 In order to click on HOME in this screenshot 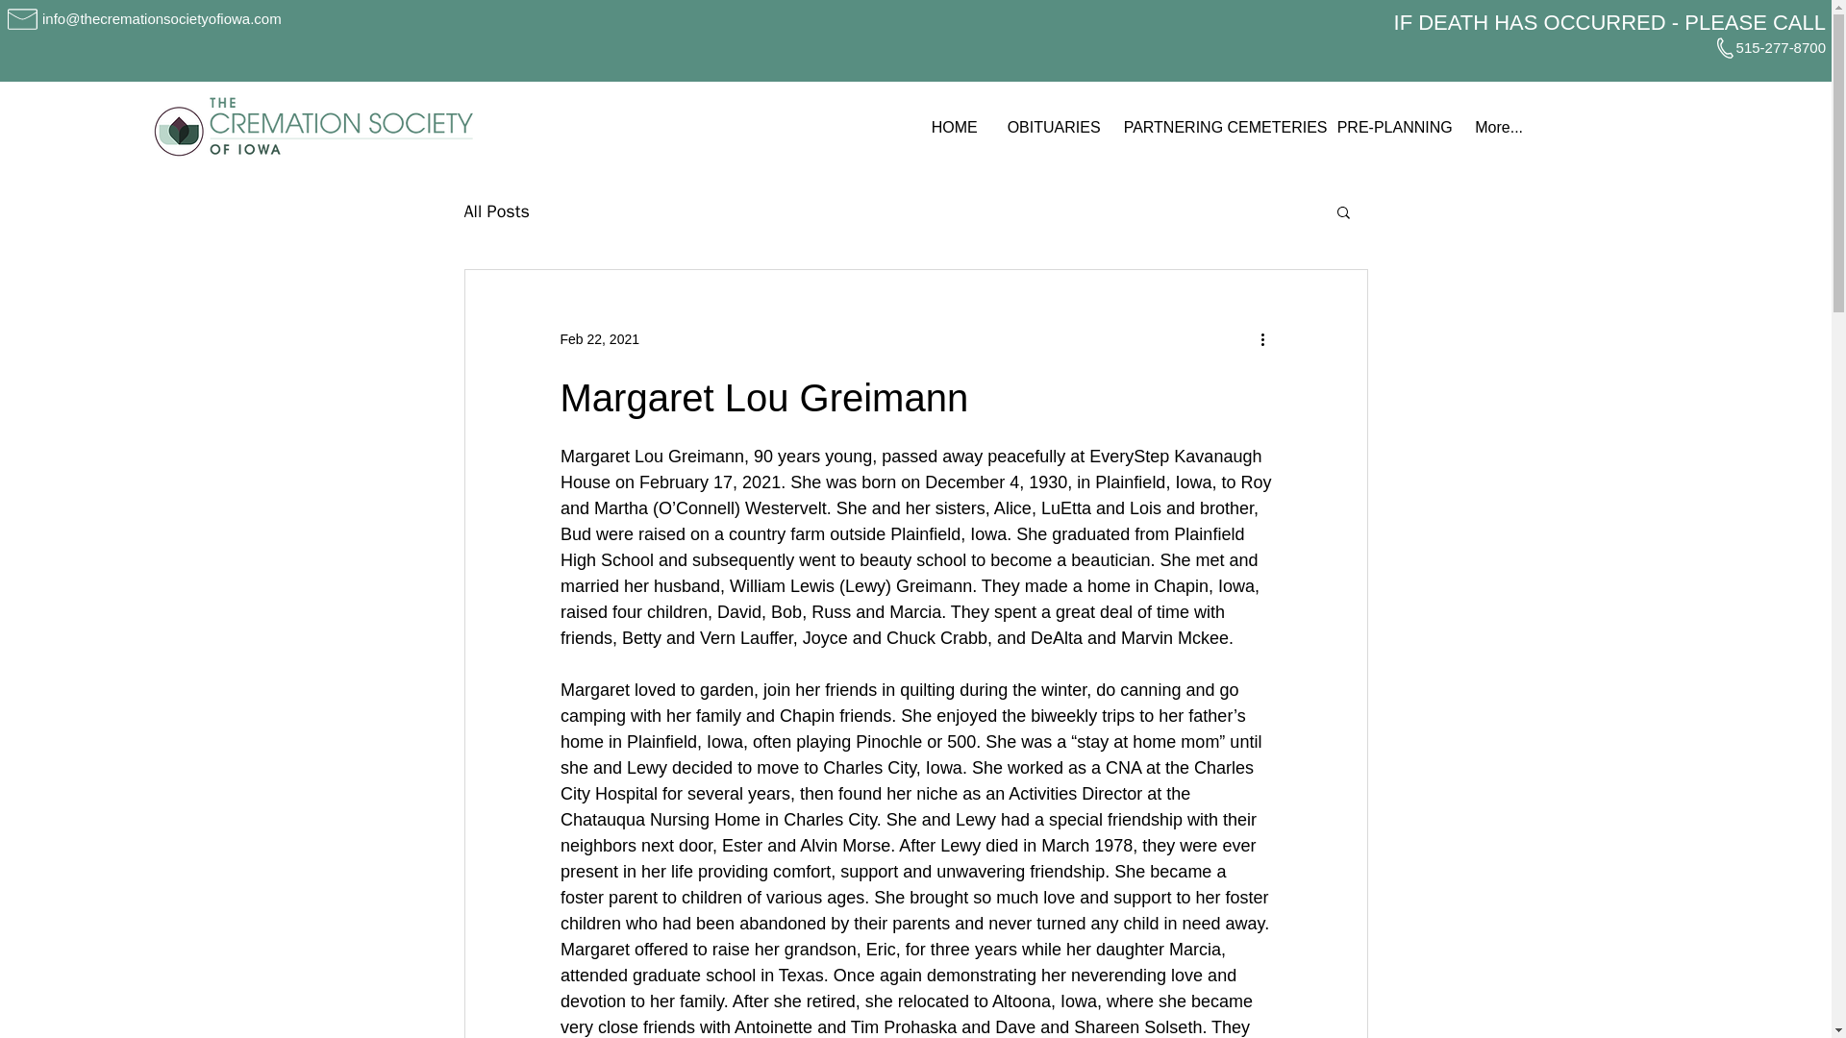, I will do `click(954, 127)`.